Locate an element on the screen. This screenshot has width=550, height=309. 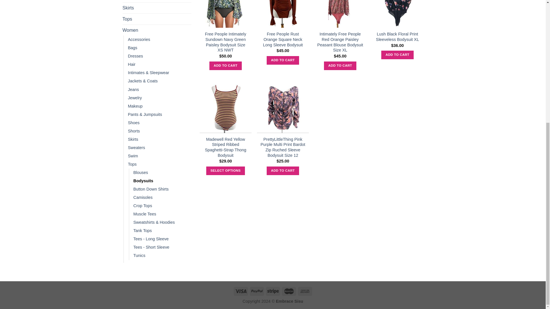
Jeans is located at coordinates (133, 90).